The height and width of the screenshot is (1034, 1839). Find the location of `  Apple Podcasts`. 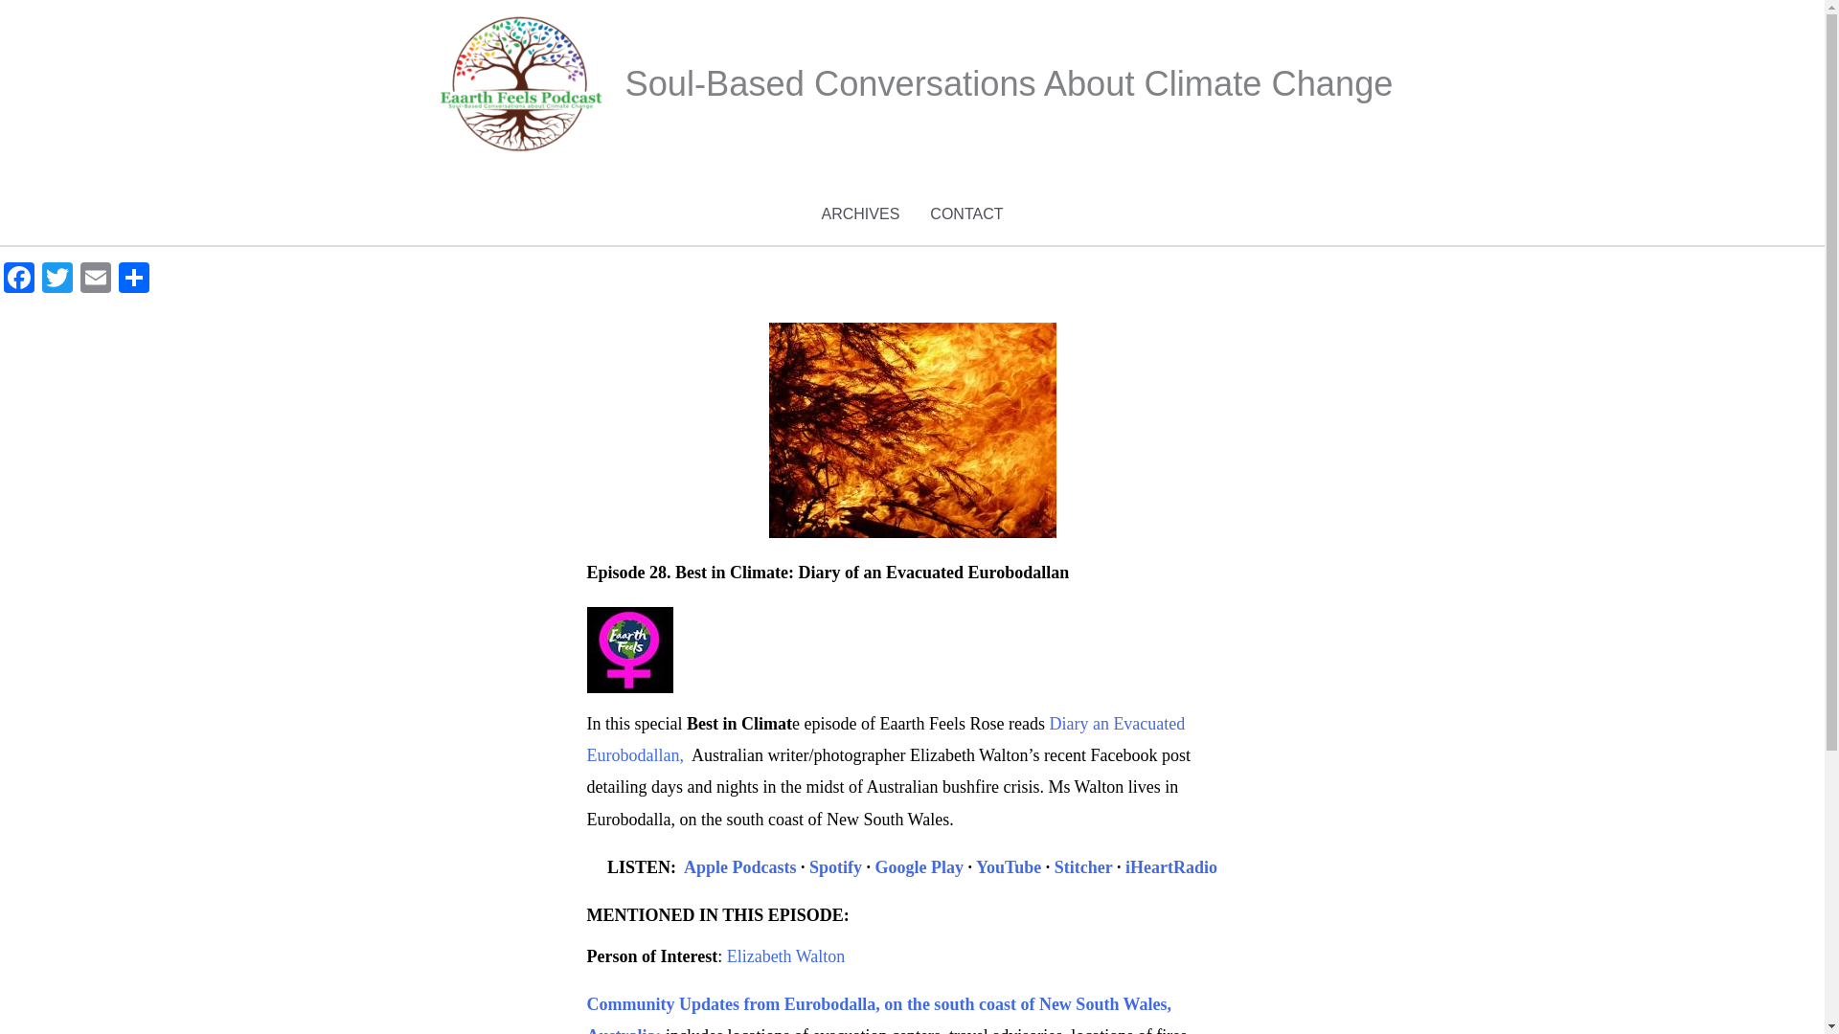

  Apple Podcasts is located at coordinates (736, 867).